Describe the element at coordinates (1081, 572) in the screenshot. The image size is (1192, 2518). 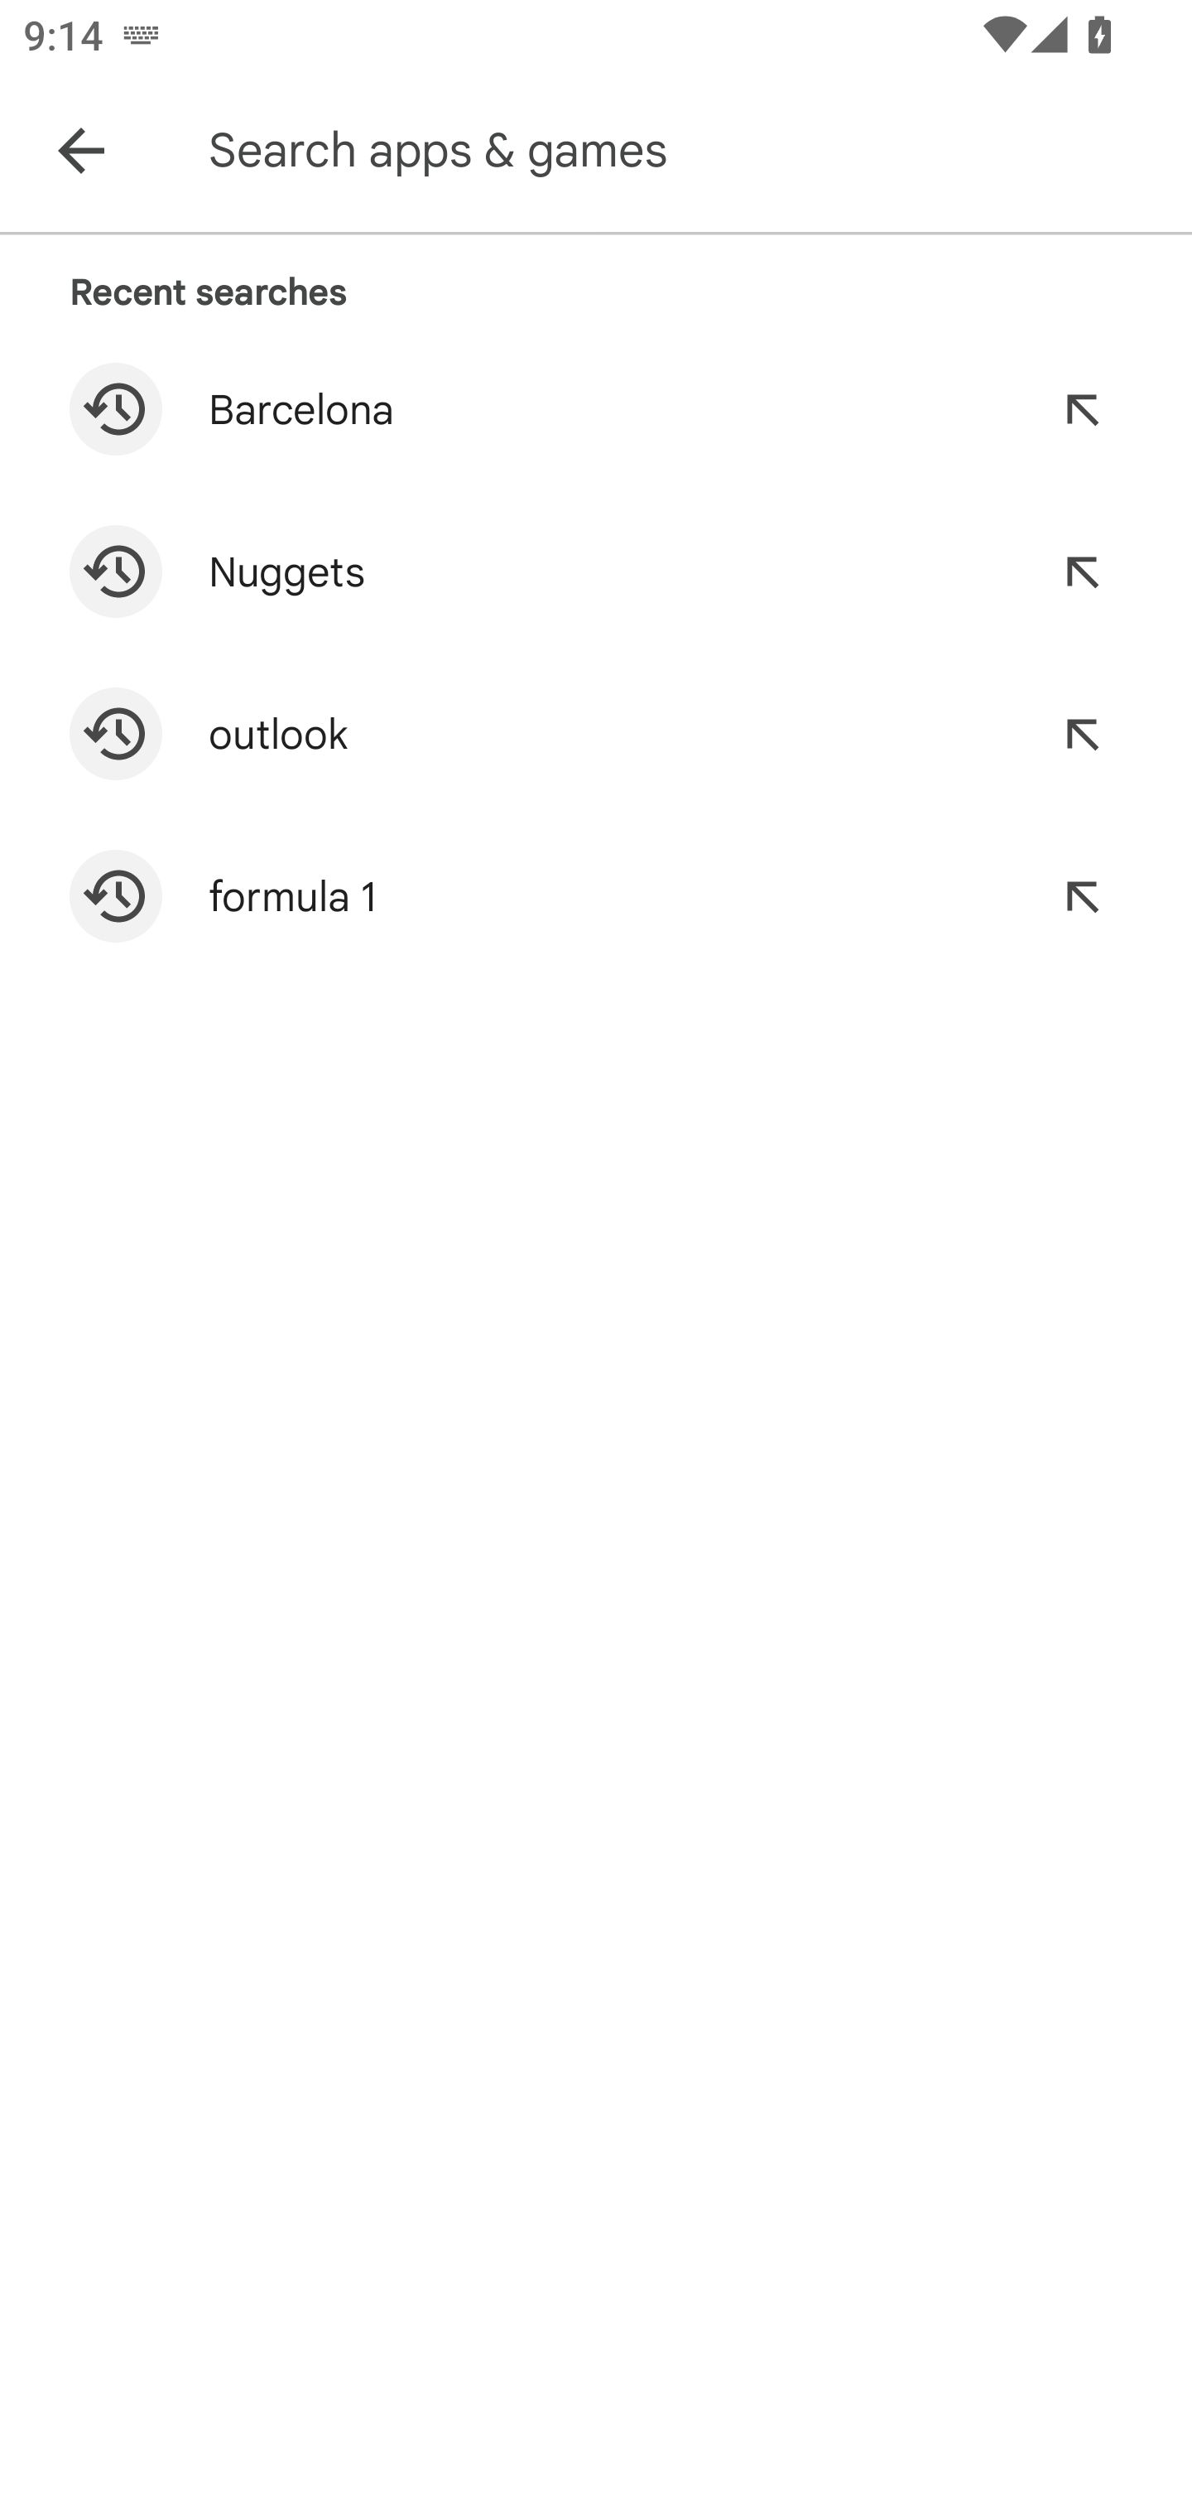
I see `Refine search to "Nuggets"` at that location.